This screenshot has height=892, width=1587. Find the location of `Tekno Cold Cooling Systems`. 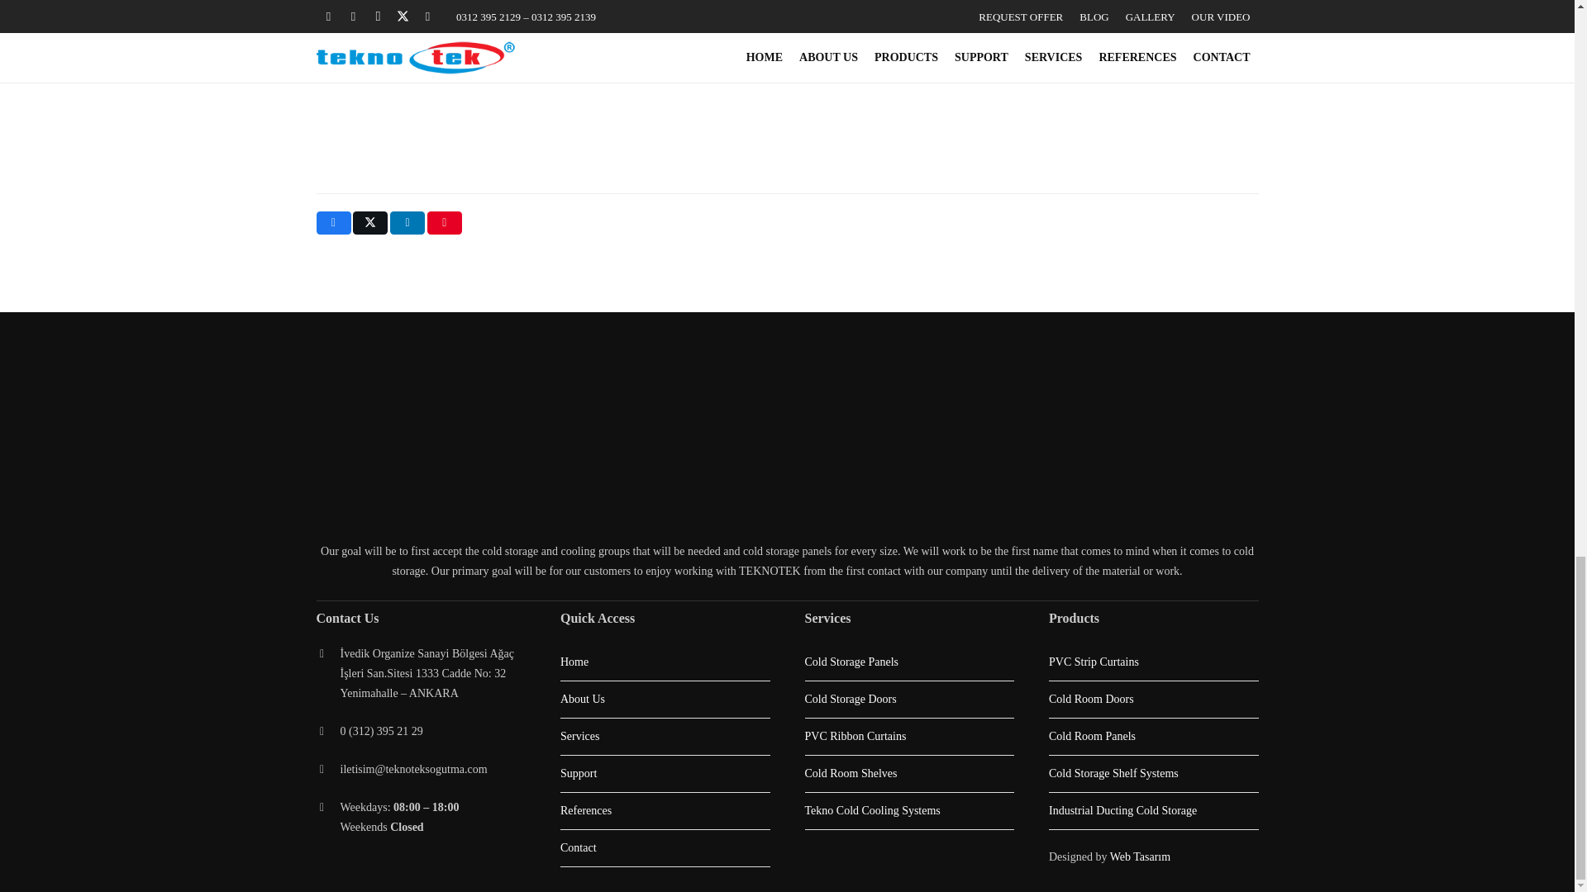

Tekno Cold Cooling Systems is located at coordinates (909, 811).